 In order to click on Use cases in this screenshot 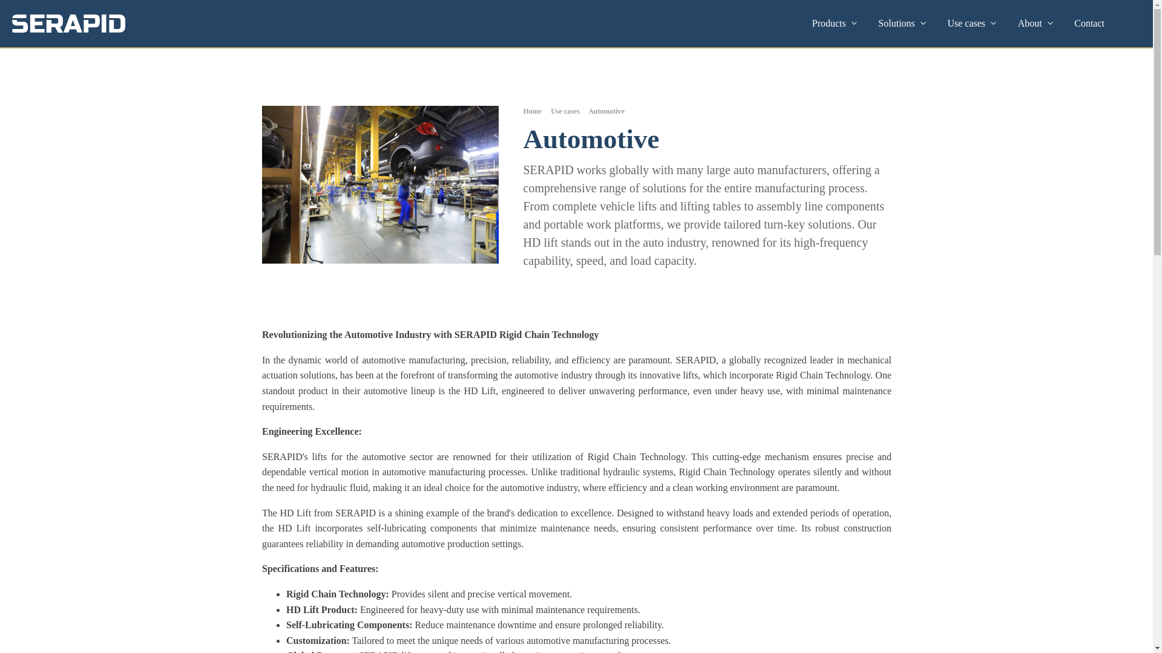, I will do `click(970, 24)`.